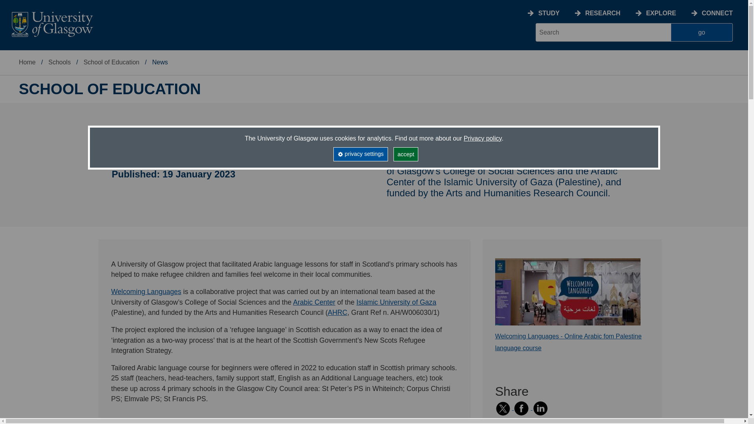 This screenshot has width=754, height=424. What do you see at coordinates (702, 32) in the screenshot?
I see `submit` at bounding box center [702, 32].